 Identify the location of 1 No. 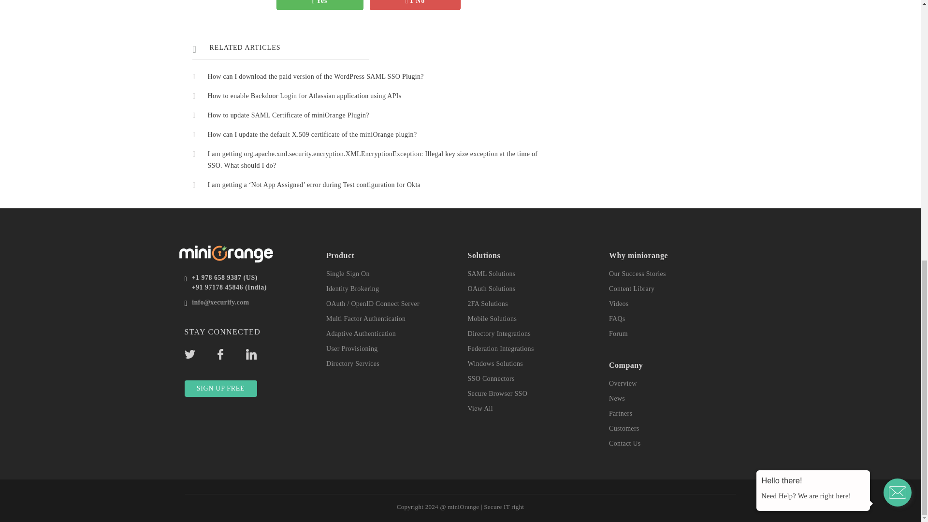
(415, 2).